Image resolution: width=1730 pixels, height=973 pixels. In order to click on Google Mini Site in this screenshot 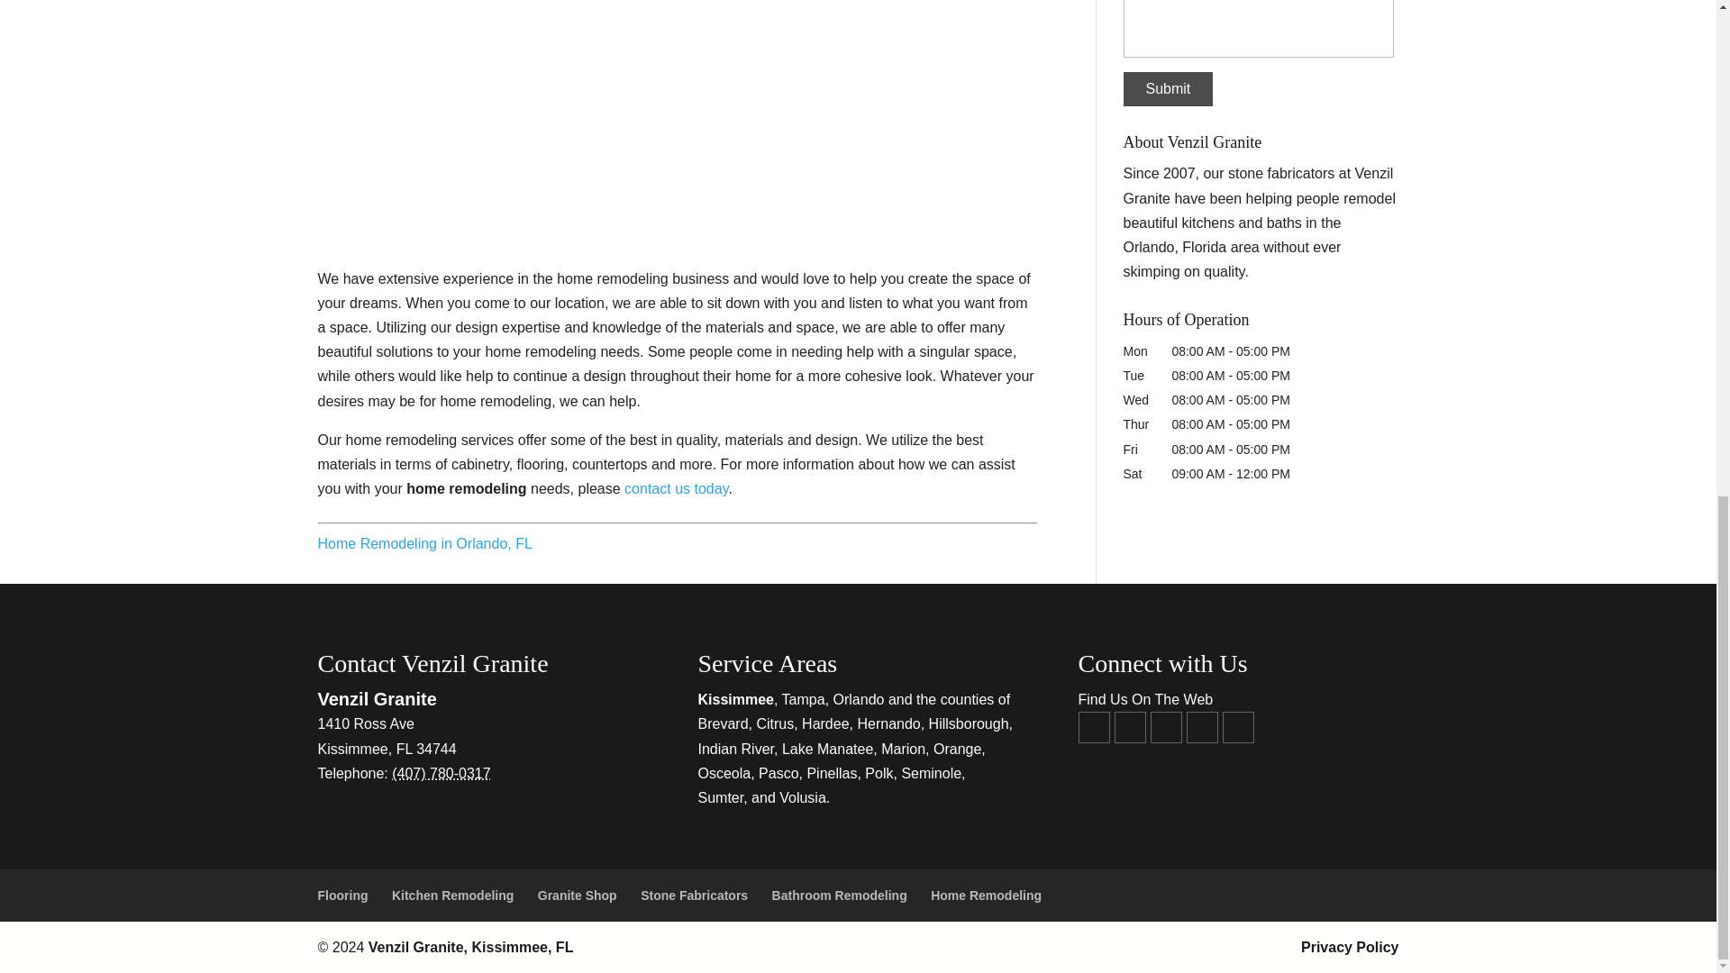, I will do `click(1201, 727)`.